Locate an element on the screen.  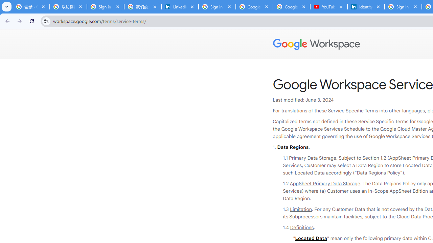
YouTube is located at coordinates (328, 7).